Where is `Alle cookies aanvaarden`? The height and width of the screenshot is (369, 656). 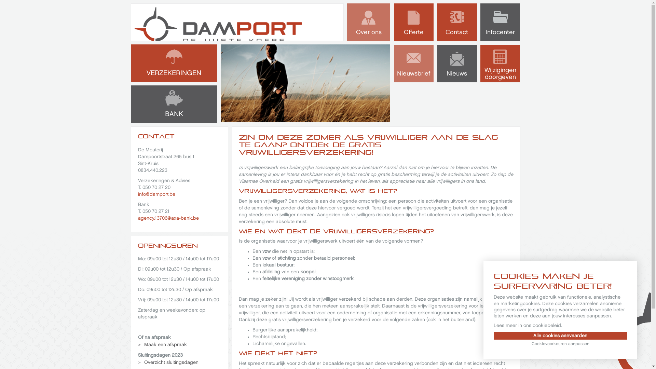 Alle cookies aanvaarden is located at coordinates (560, 336).